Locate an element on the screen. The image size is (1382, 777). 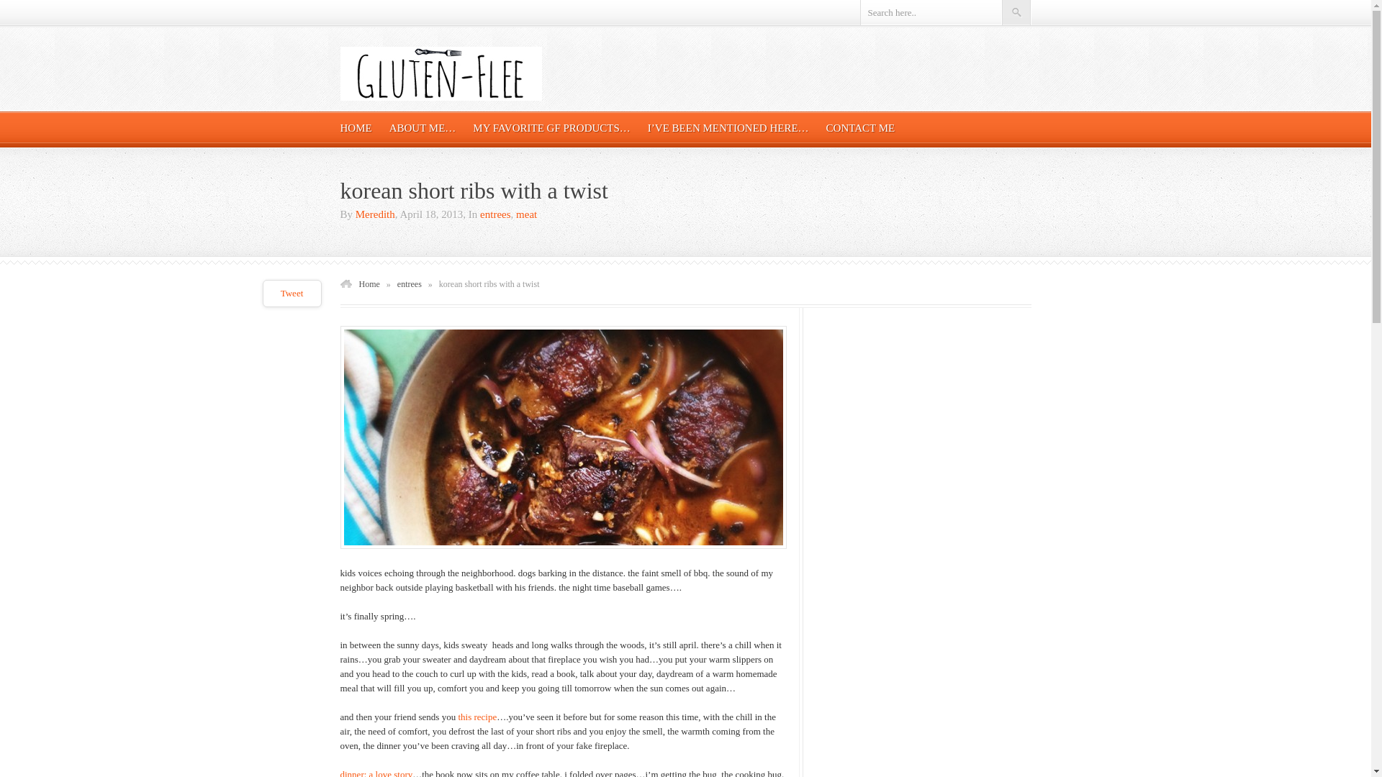
View all posts in entrees is located at coordinates (409, 283).